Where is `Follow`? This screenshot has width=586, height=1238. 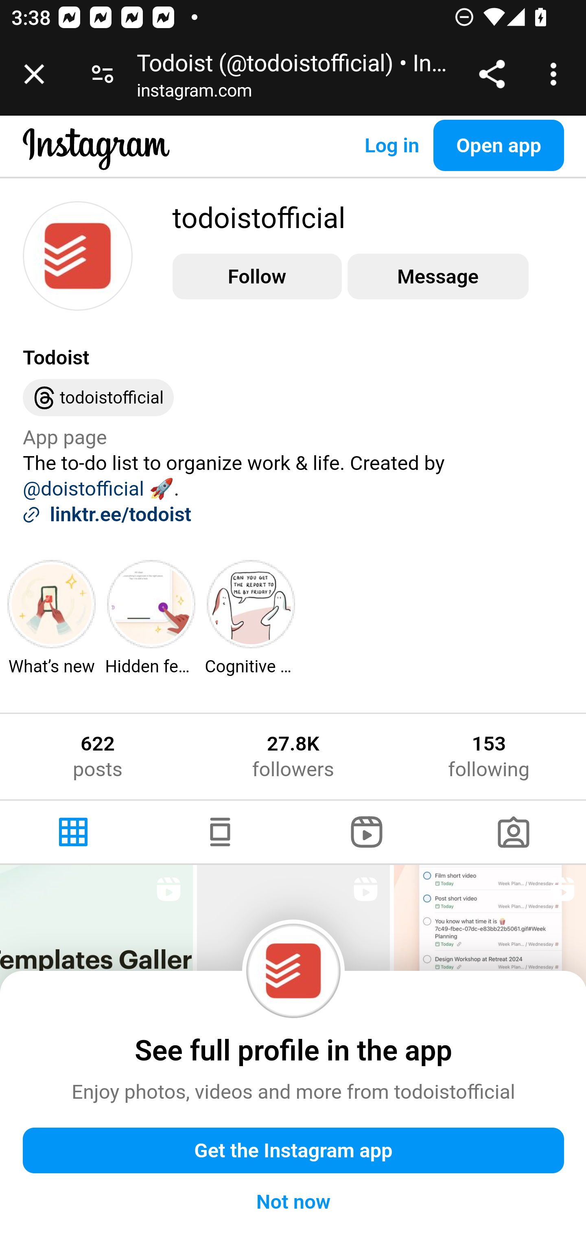
Follow is located at coordinates (257, 277).